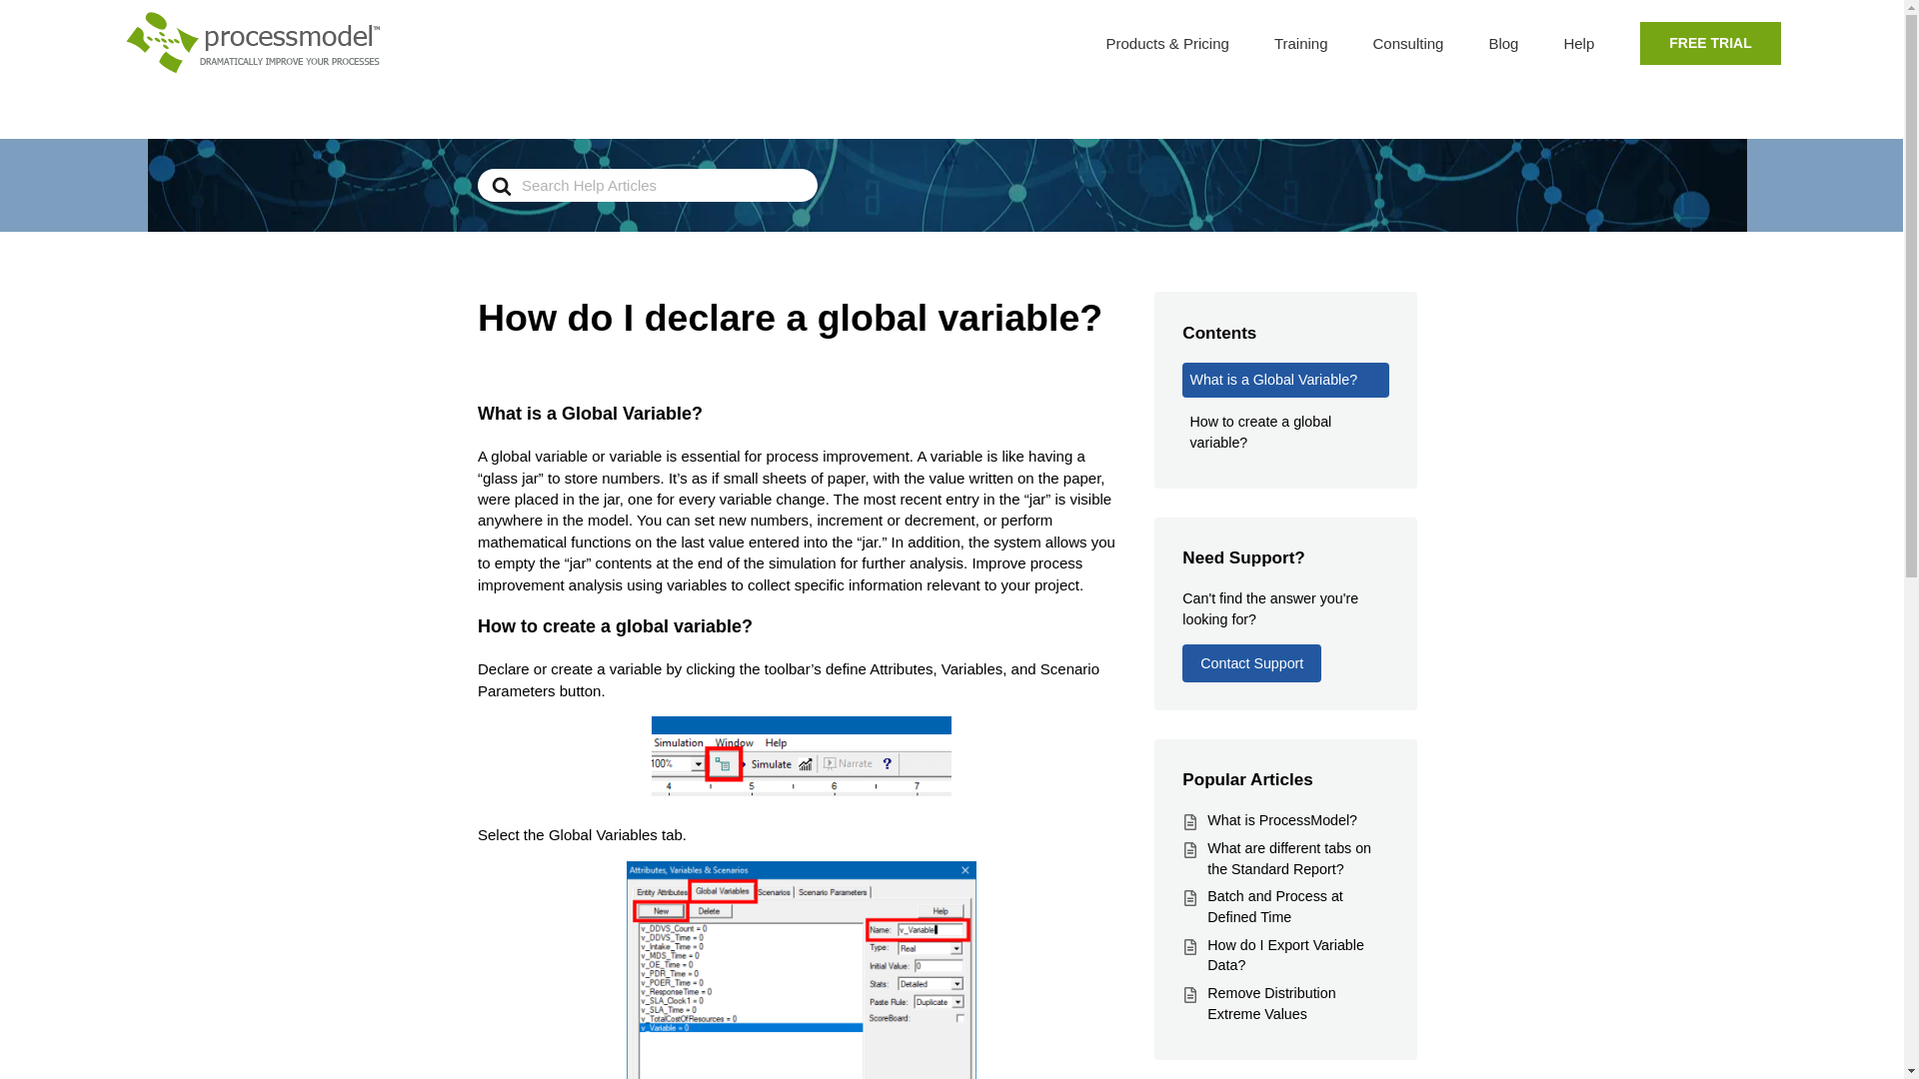  Describe the element at coordinates (1251, 662) in the screenshot. I see `Contact Support` at that location.